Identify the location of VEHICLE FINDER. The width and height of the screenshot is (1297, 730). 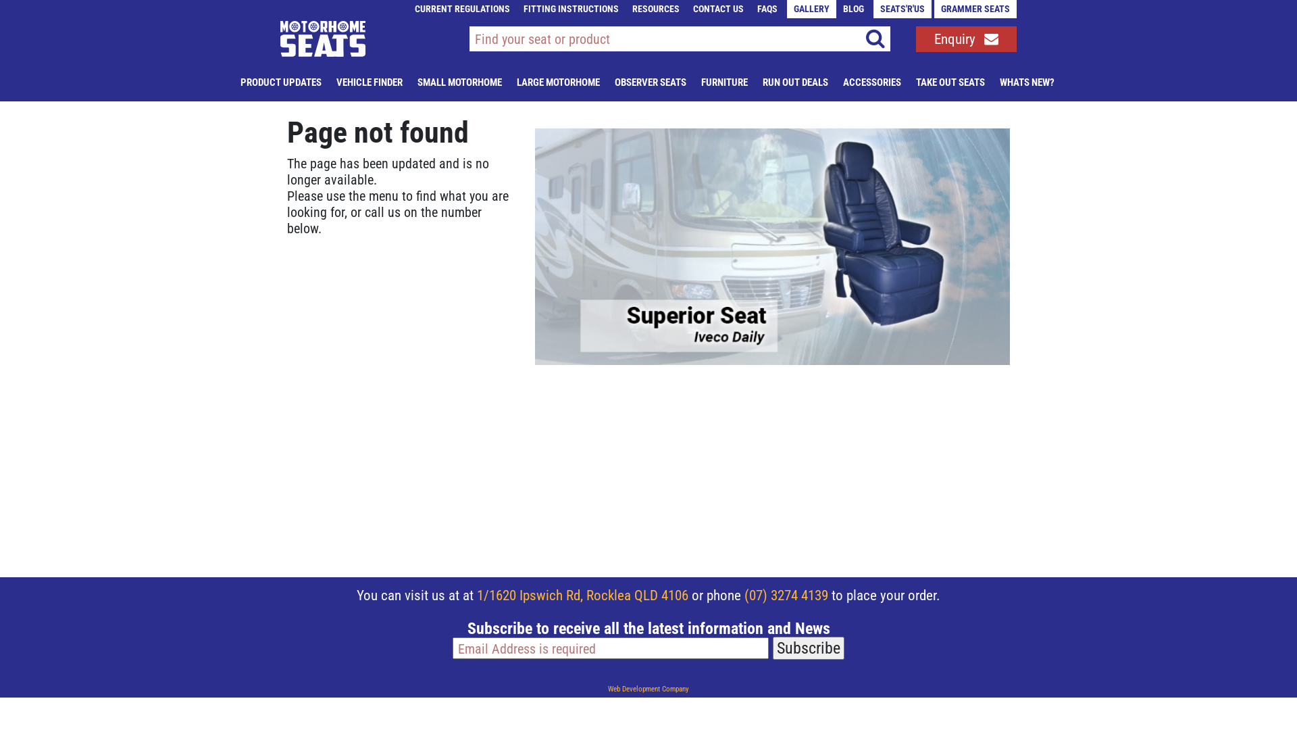
(370, 82).